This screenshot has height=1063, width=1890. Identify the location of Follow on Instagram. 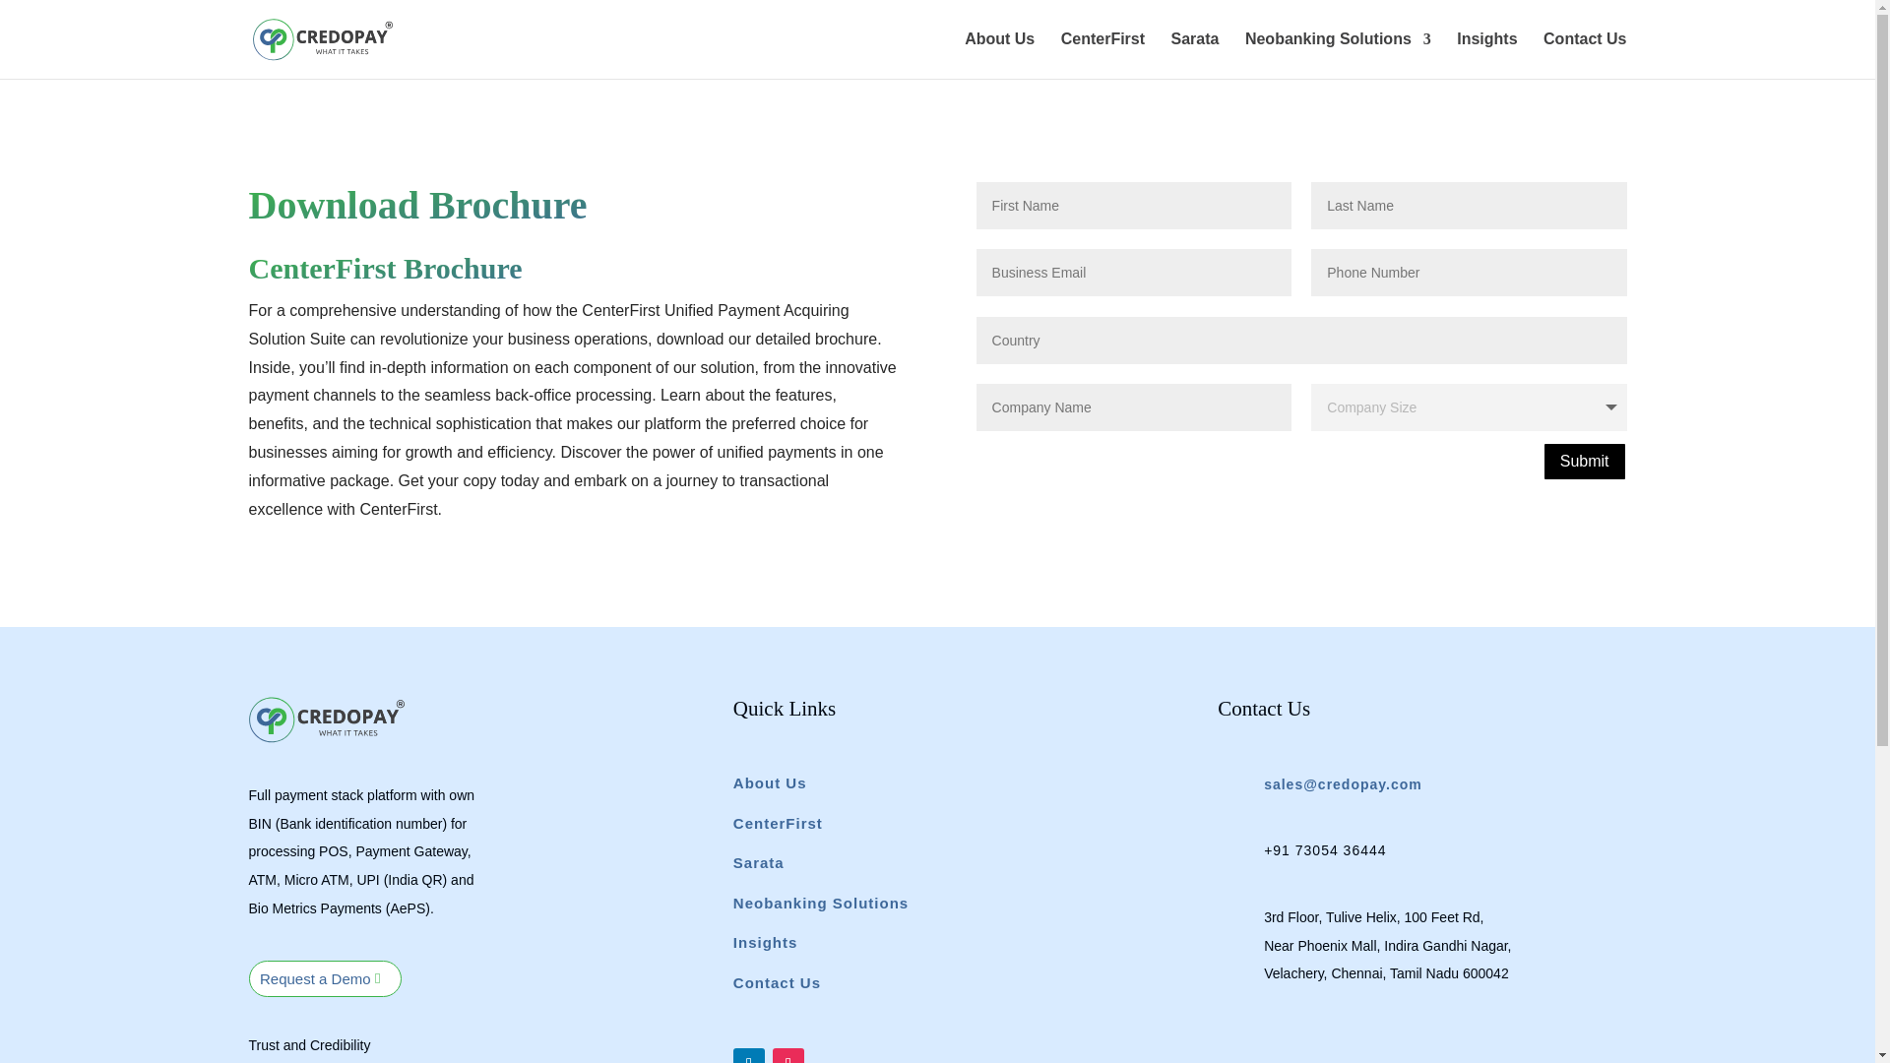
(788, 1055).